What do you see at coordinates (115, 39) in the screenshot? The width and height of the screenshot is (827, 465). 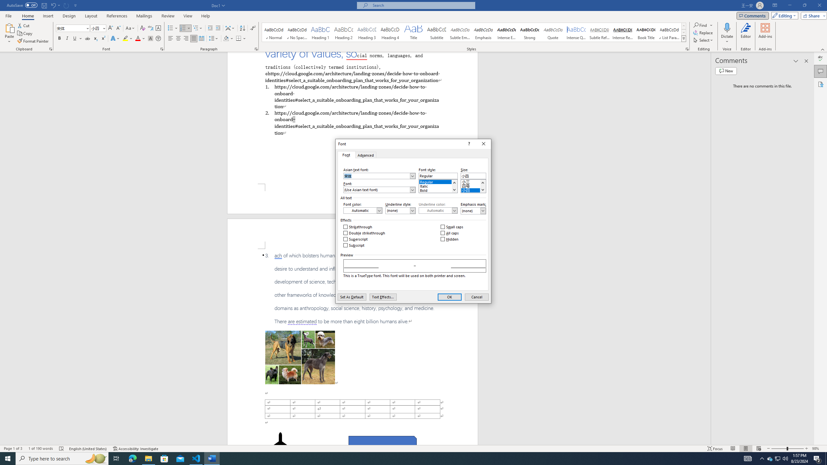 I see `Text Effects and Typography` at bounding box center [115, 39].